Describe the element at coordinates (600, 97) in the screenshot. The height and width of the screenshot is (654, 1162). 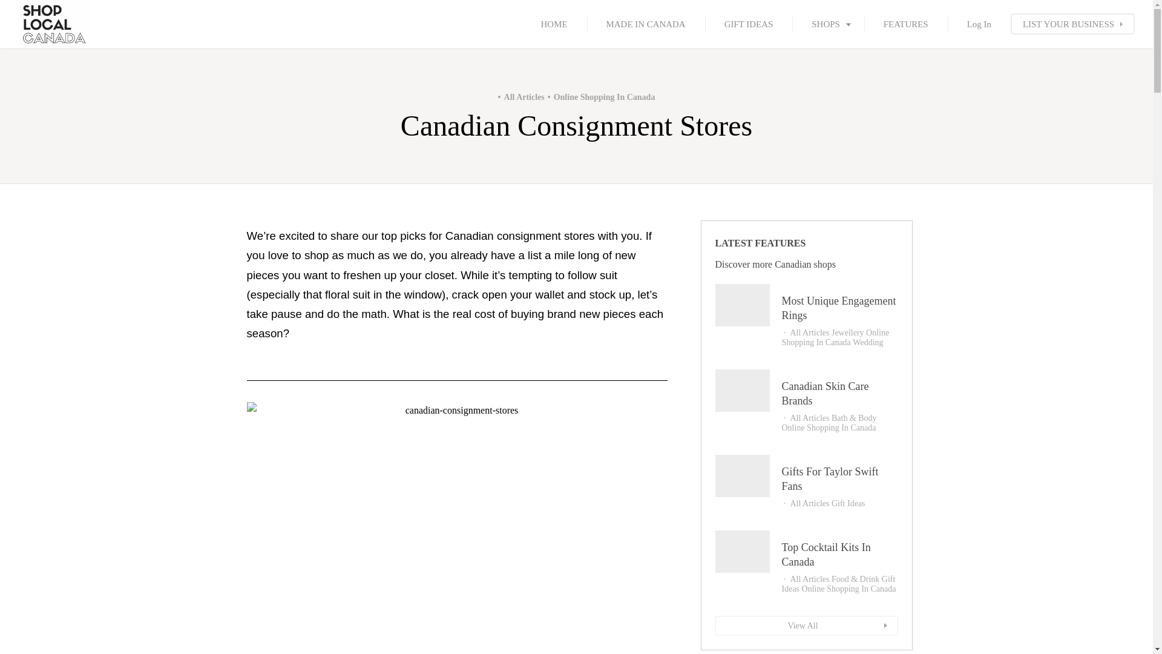
I see `Online Shopping In Canada` at that location.